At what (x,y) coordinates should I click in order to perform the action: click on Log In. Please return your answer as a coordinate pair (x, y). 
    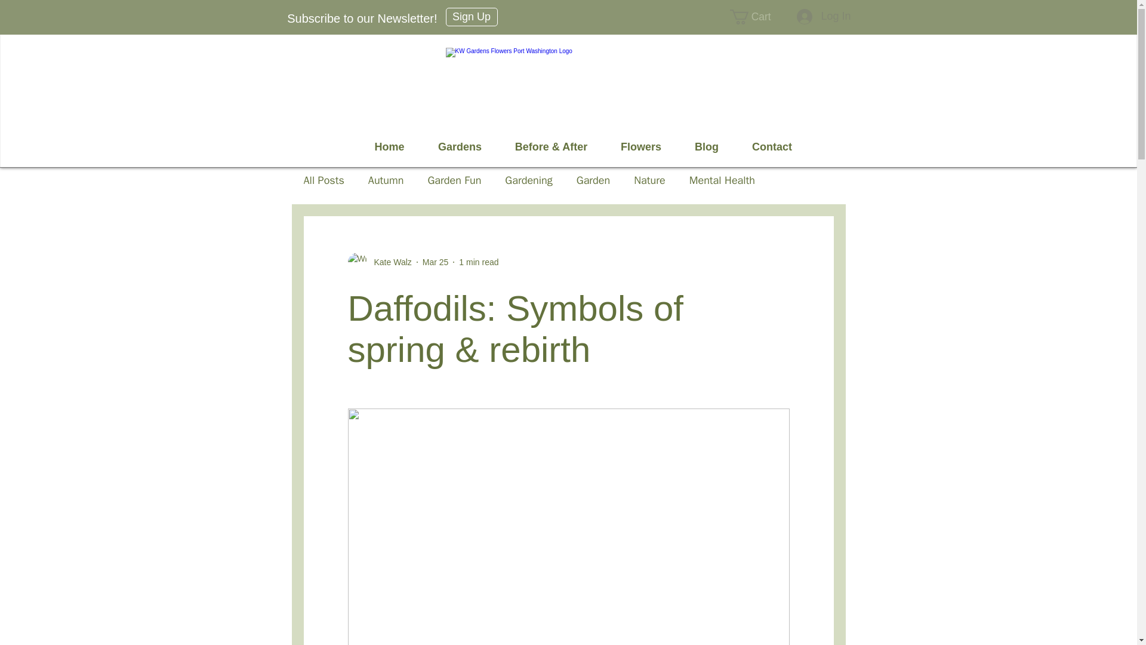
    Looking at the image, I should click on (823, 17).